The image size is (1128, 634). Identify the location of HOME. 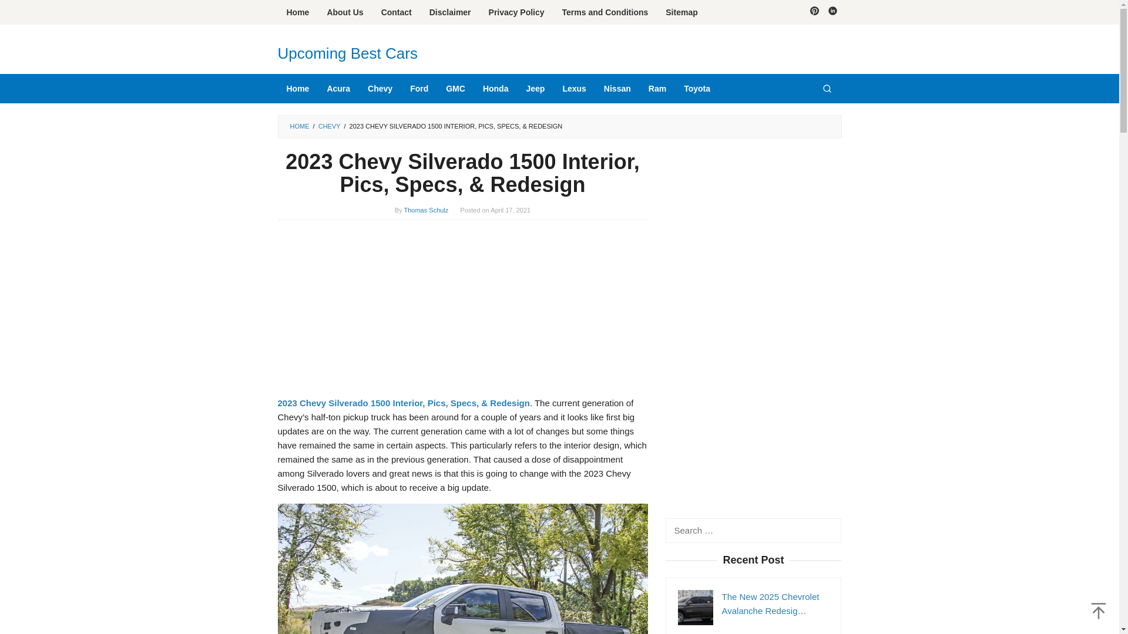
(300, 126).